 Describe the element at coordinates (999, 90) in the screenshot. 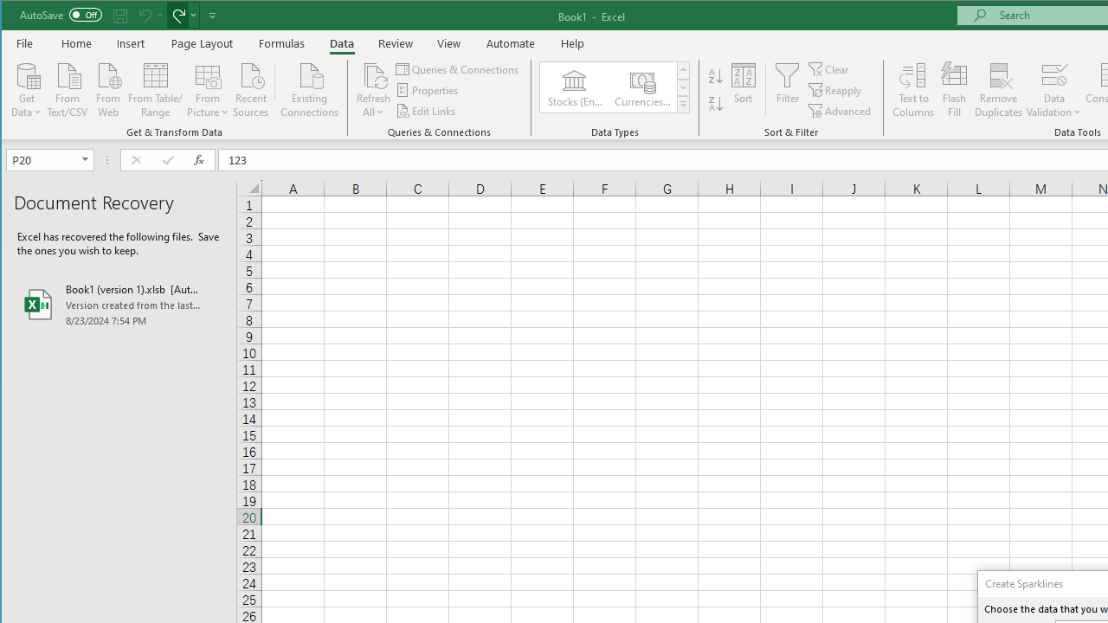

I see `Remove Duplicates` at that location.